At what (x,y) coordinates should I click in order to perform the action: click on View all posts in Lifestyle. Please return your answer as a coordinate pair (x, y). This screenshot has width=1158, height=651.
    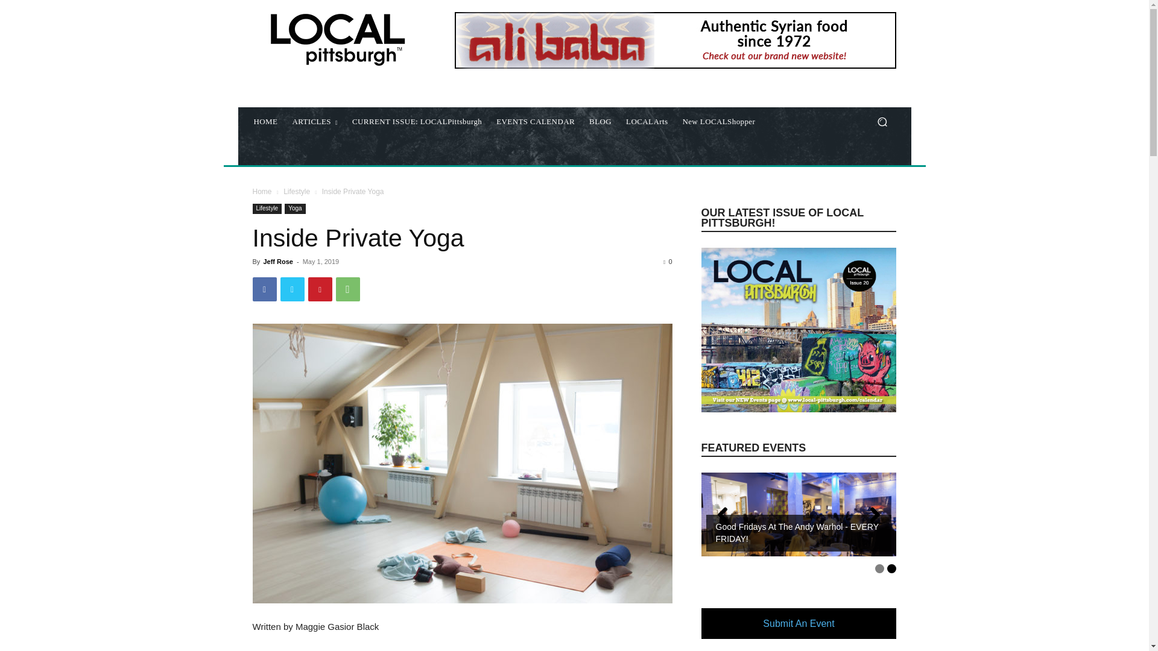
    Looking at the image, I should click on (297, 192).